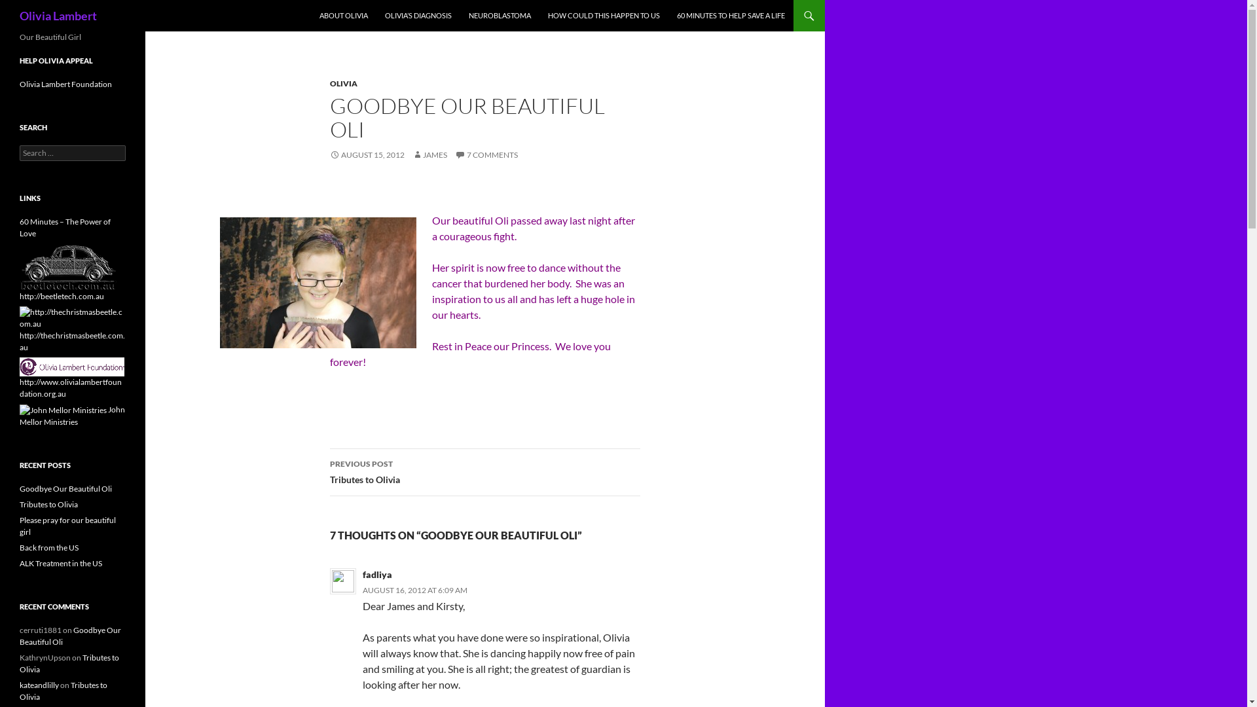  I want to click on ABOUT OLIVIA, so click(344, 16).